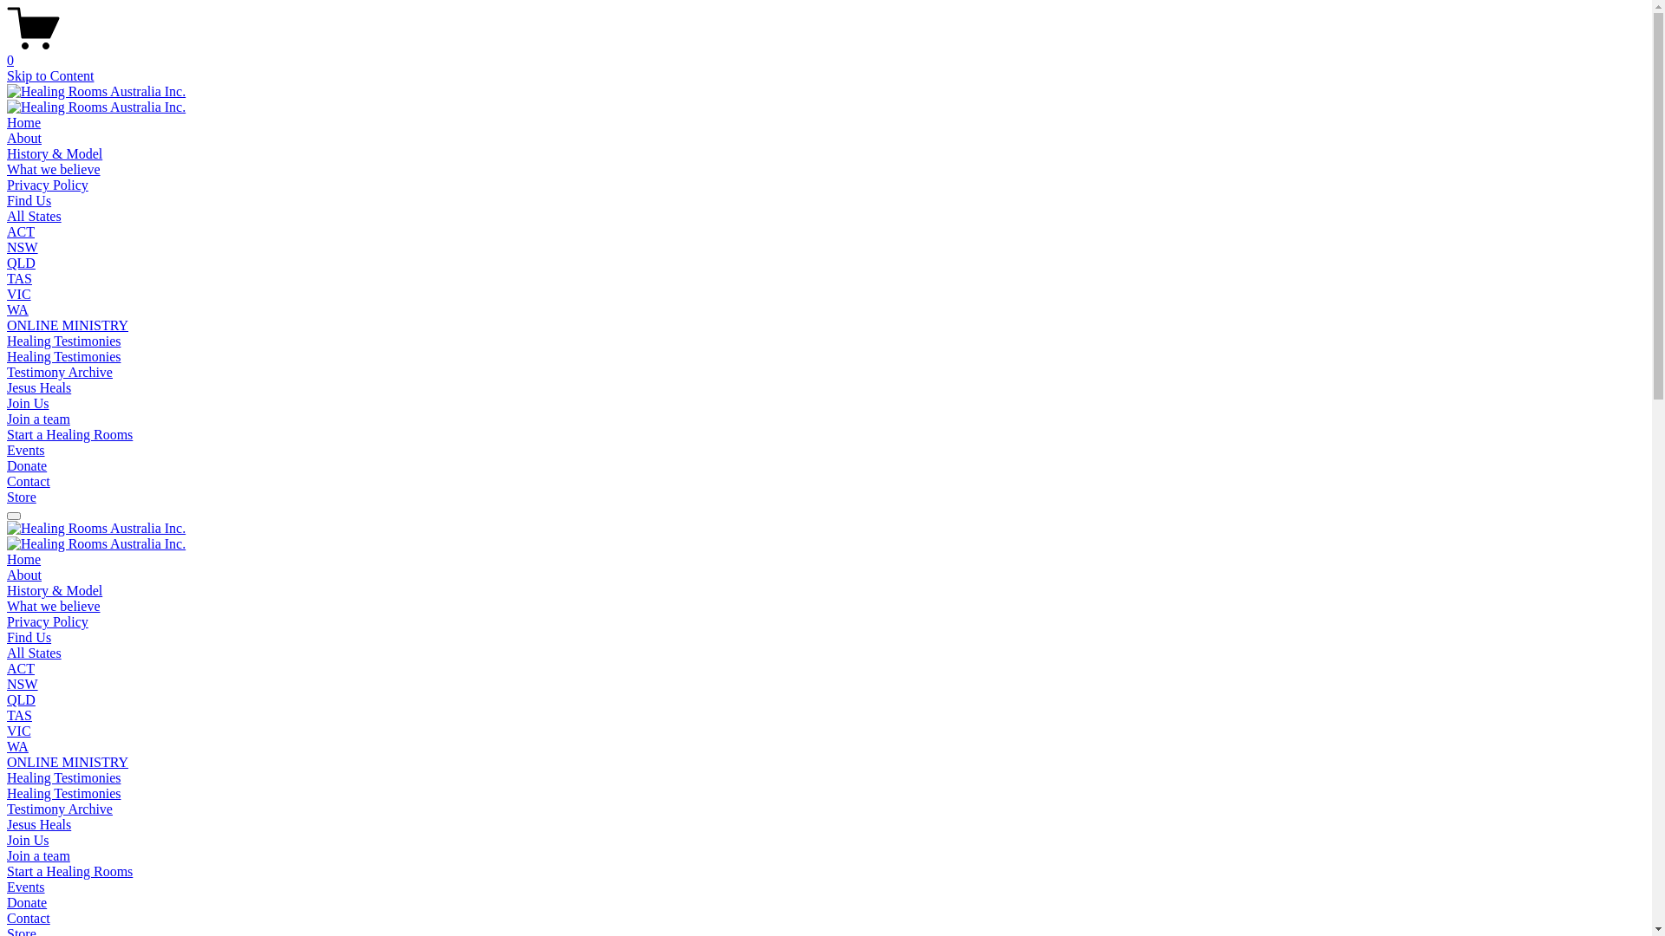  I want to click on Events, so click(26, 887).